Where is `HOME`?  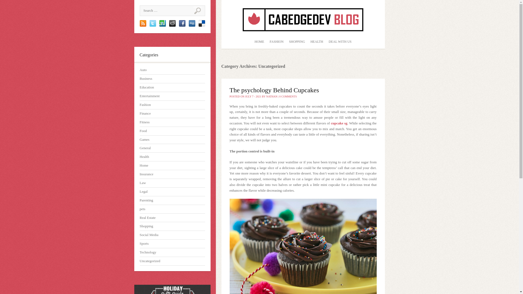 HOME is located at coordinates (259, 42).